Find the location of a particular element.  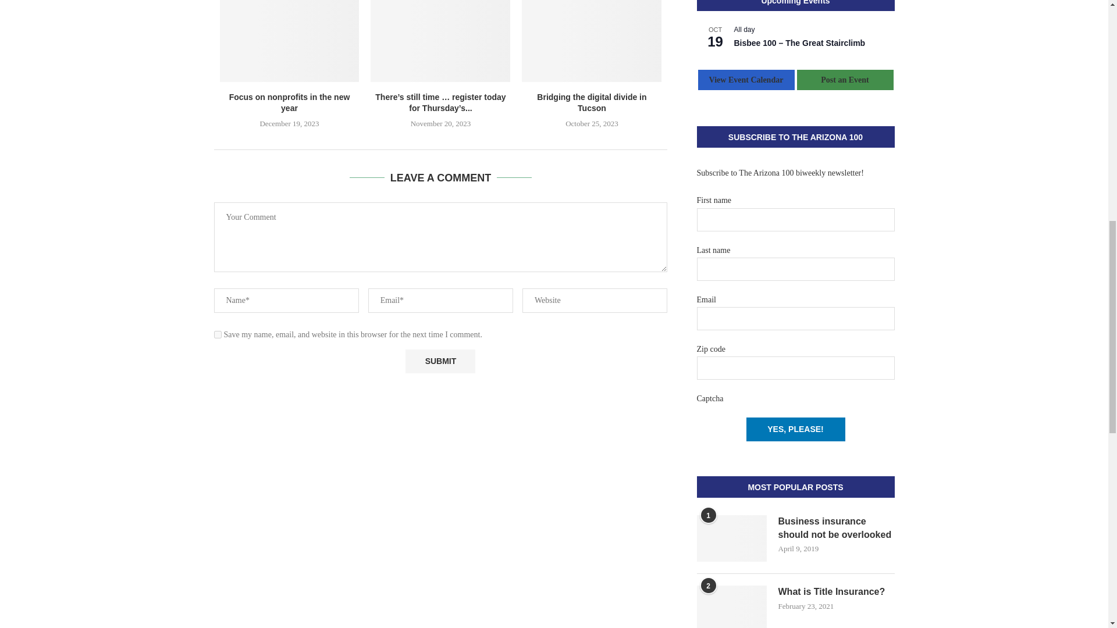

yes is located at coordinates (218, 335).